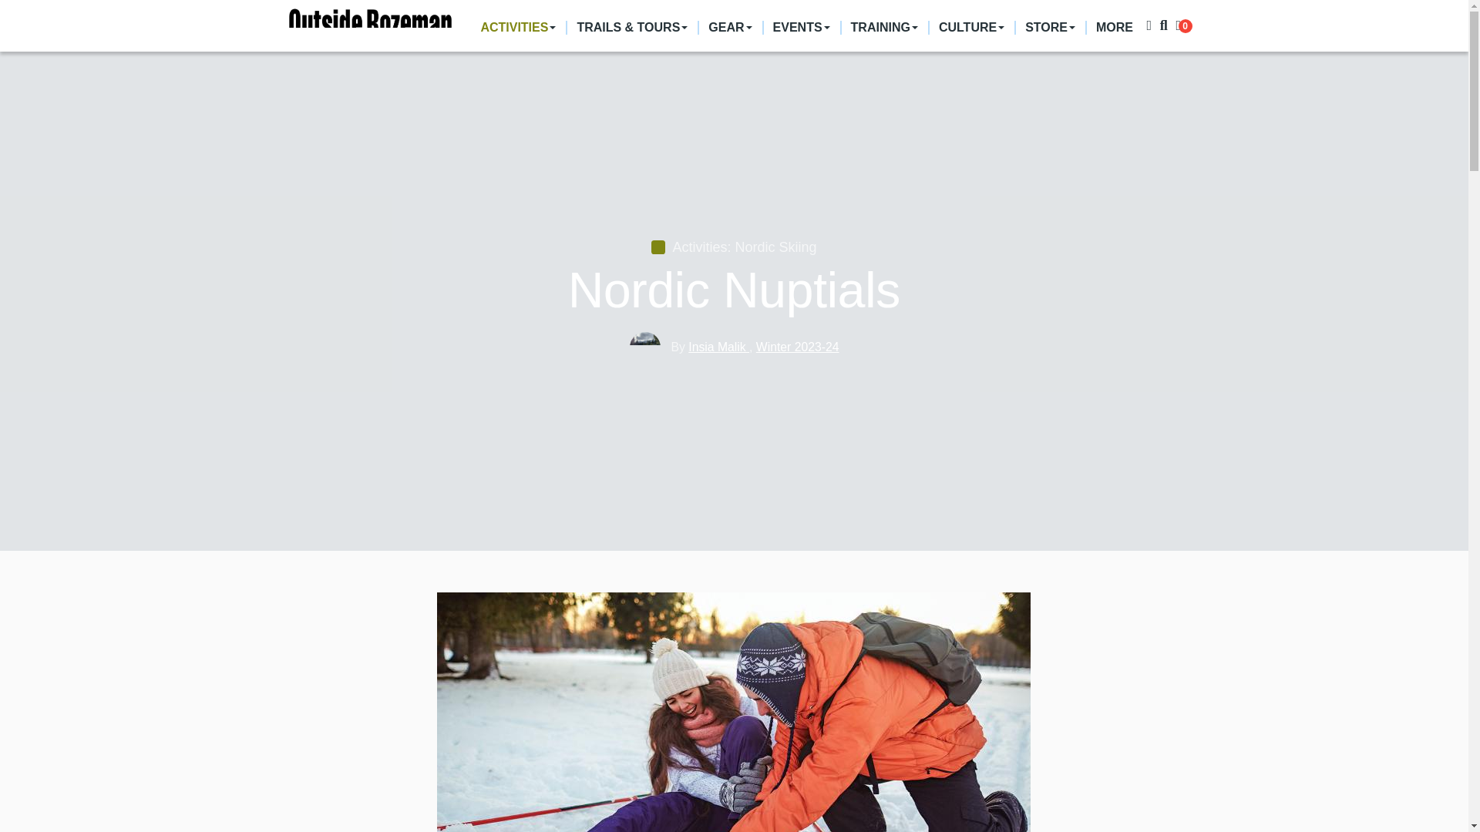  What do you see at coordinates (518, 28) in the screenshot?
I see `ACTIVITIES` at bounding box center [518, 28].